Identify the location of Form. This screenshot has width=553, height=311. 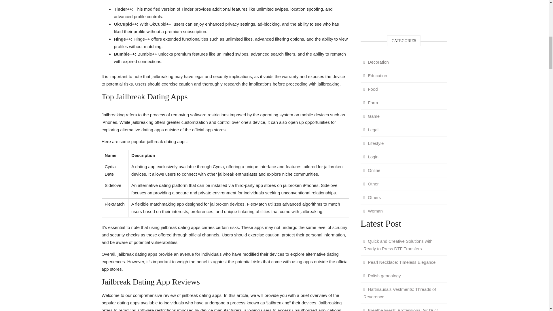
(370, 103).